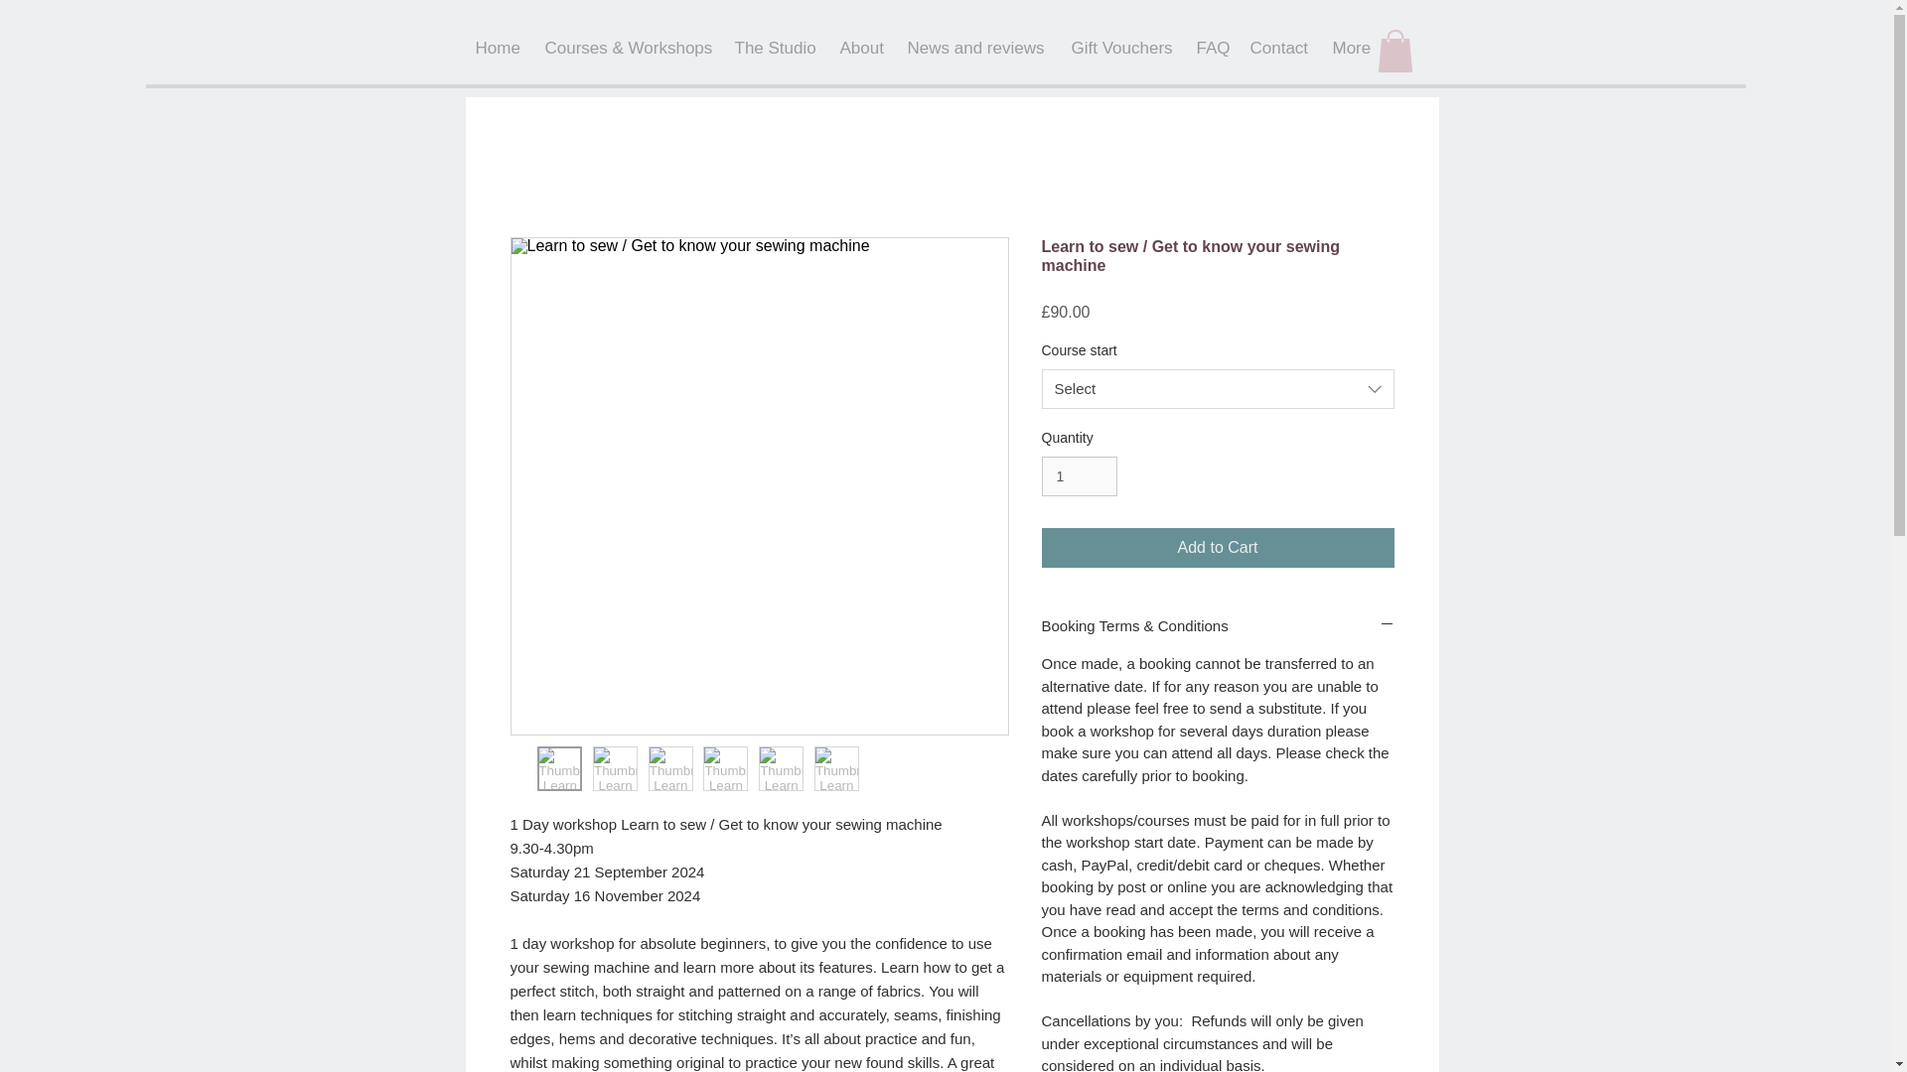 The height and width of the screenshot is (1072, 1907). What do you see at coordinates (1079, 476) in the screenshot?
I see `1` at bounding box center [1079, 476].